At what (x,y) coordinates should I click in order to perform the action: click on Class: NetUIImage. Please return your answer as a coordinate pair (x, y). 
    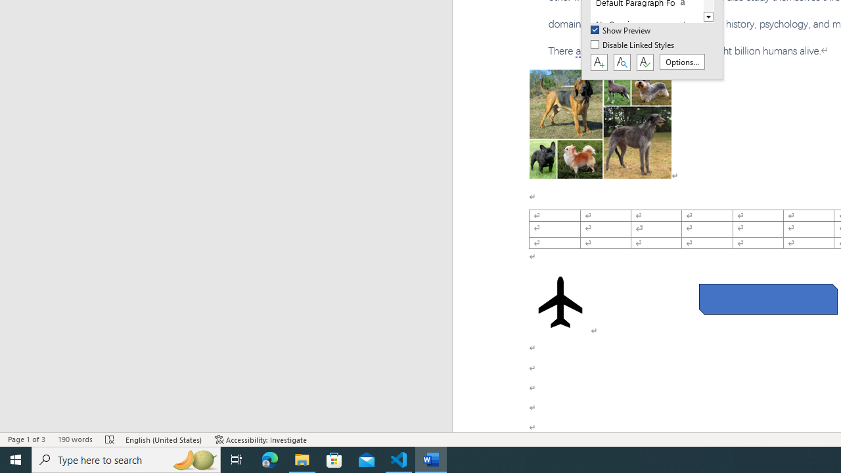
    Looking at the image, I should click on (639, 24).